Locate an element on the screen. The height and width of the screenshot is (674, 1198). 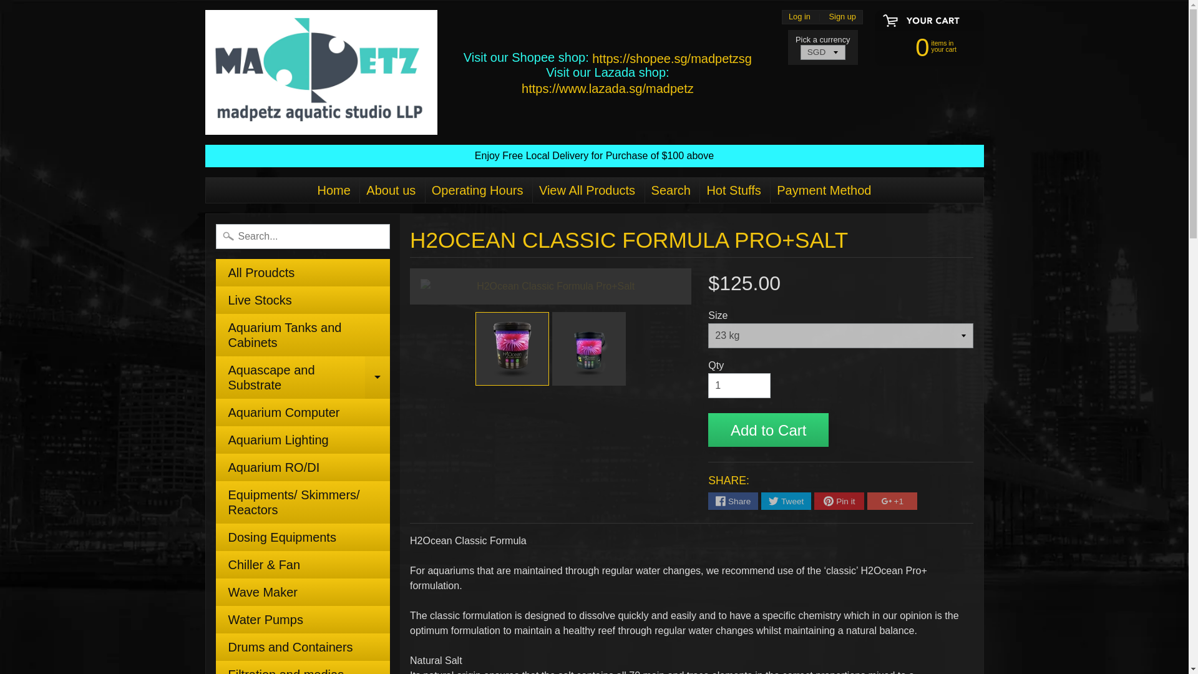
Filtration and medias is located at coordinates (303, 300).